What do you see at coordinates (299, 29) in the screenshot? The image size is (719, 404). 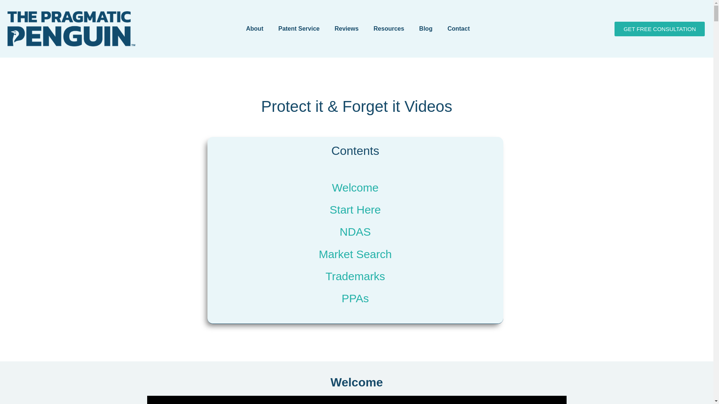 I see `Patent Service` at bounding box center [299, 29].